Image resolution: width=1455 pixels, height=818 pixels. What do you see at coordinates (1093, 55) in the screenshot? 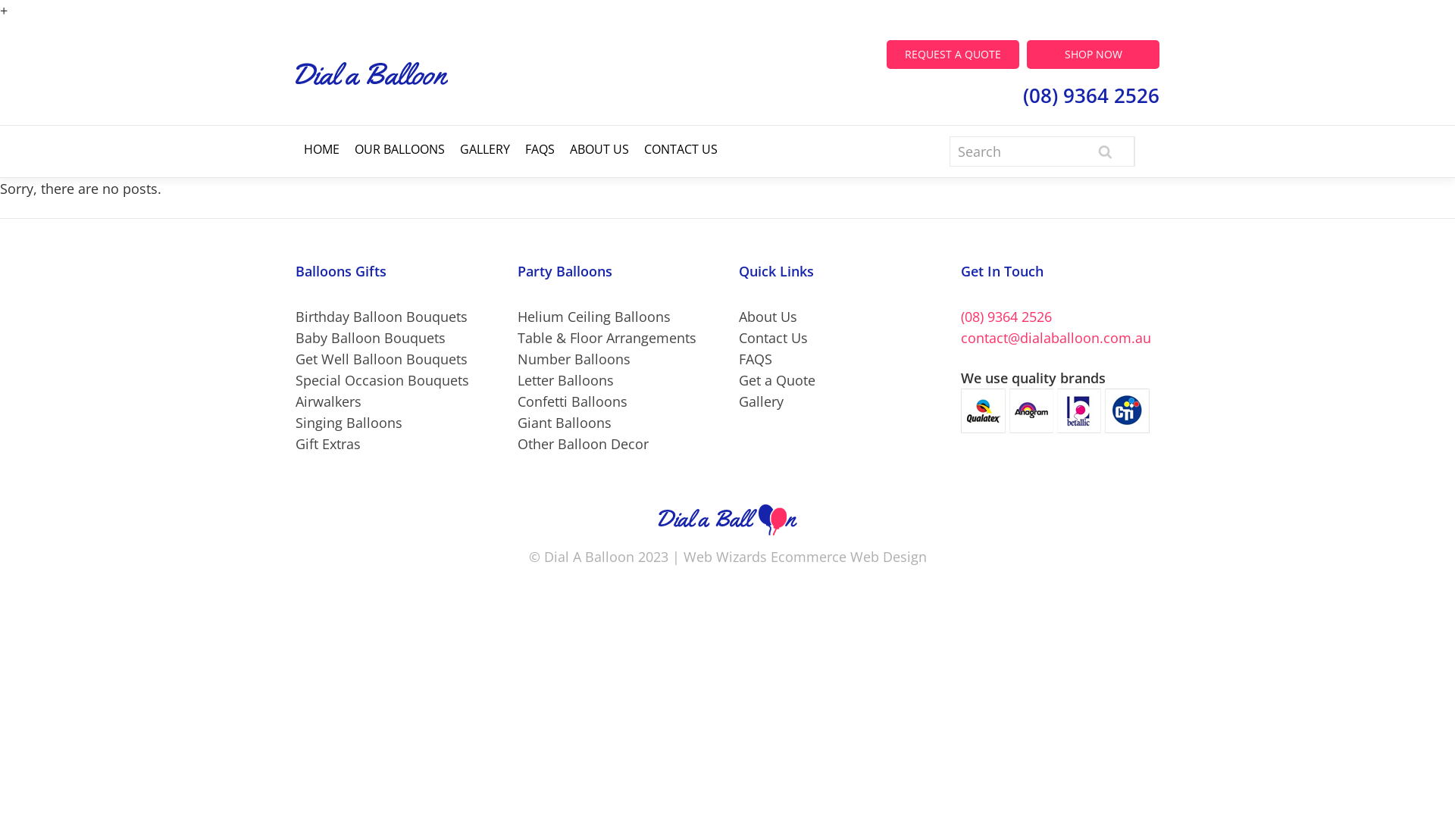
I see `SHOP NOW` at bounding box center [1093, 55].